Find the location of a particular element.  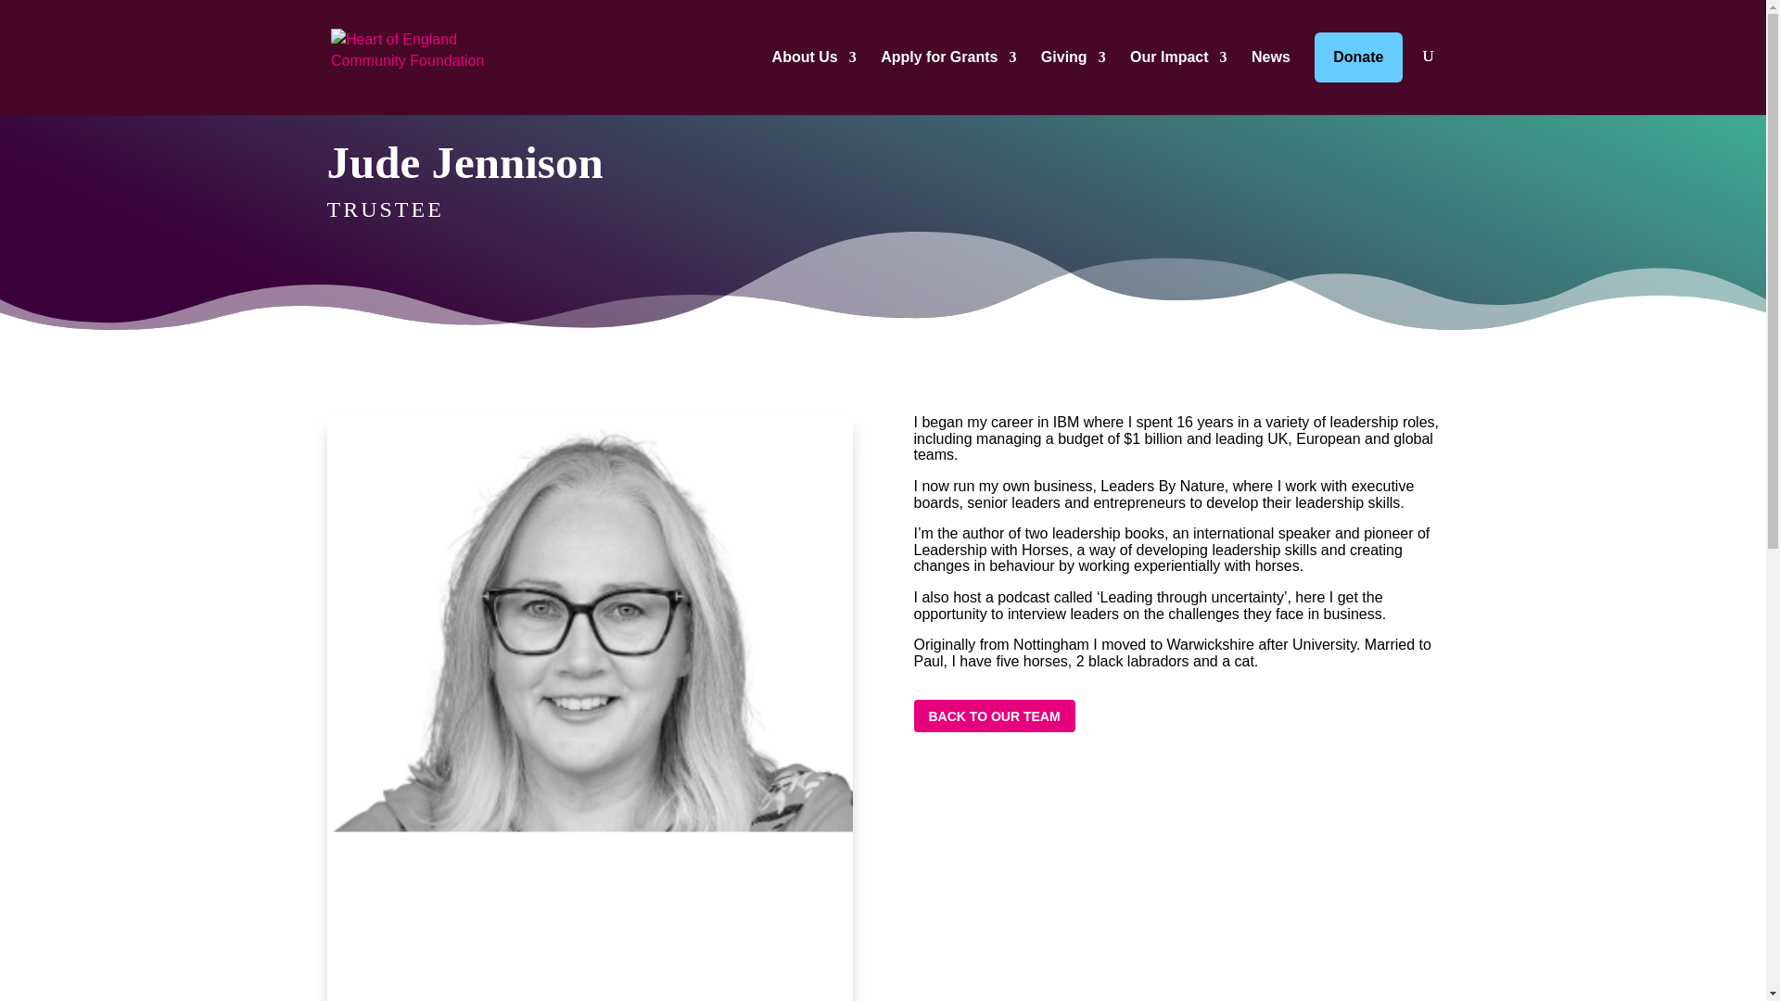

Donate is located at coordinates (1358, 57).